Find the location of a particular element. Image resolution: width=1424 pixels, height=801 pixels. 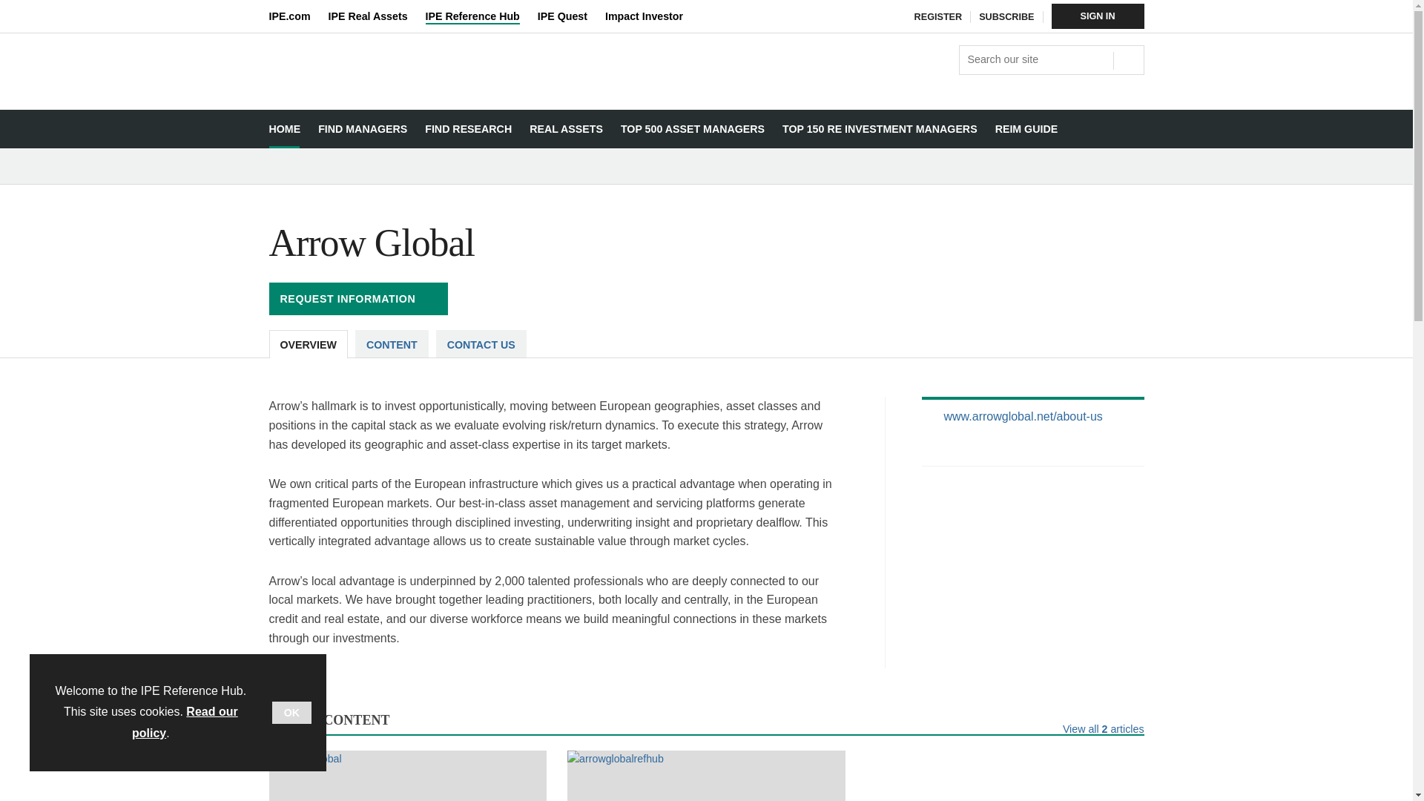

SIGN IN is located at coordinates (1098, 16).